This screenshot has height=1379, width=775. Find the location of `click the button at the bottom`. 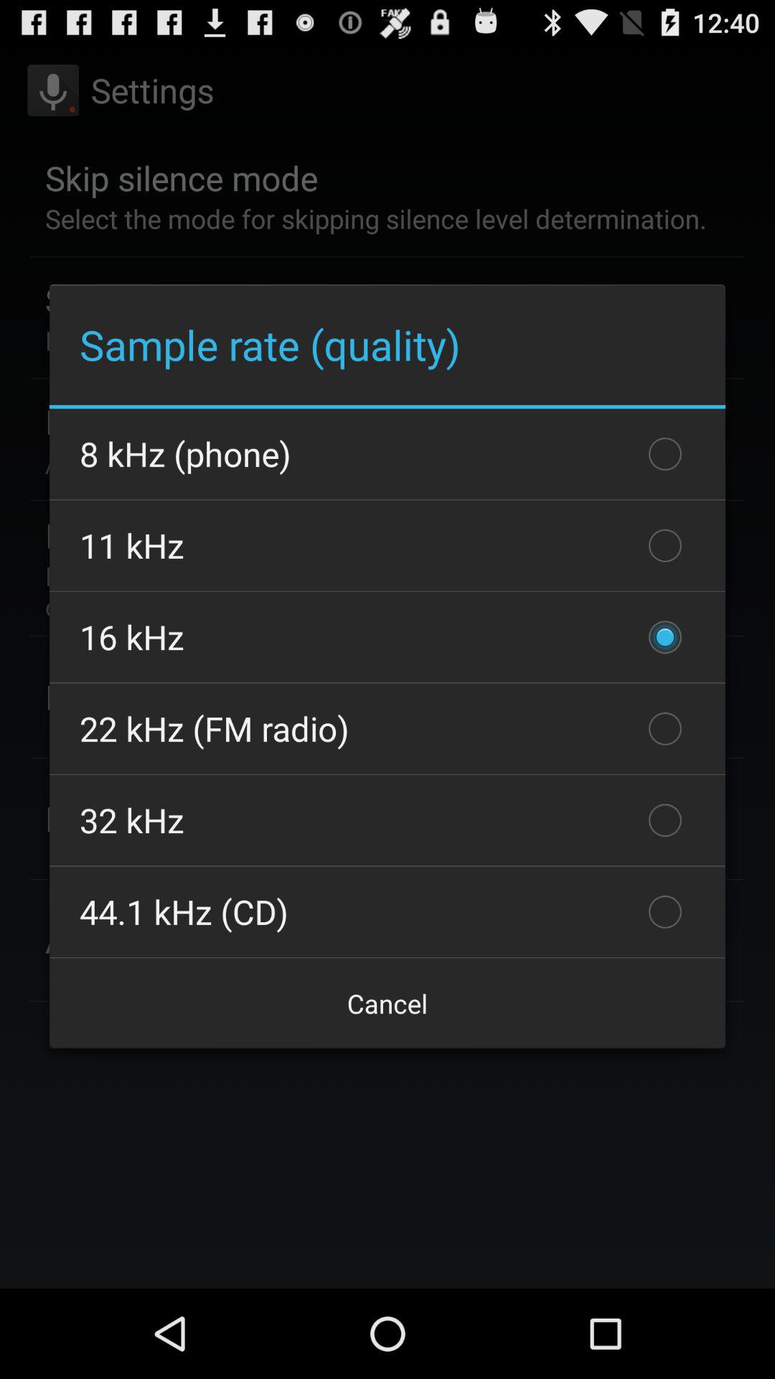

click the button at the bottom is located at coordinates (387, 1003).